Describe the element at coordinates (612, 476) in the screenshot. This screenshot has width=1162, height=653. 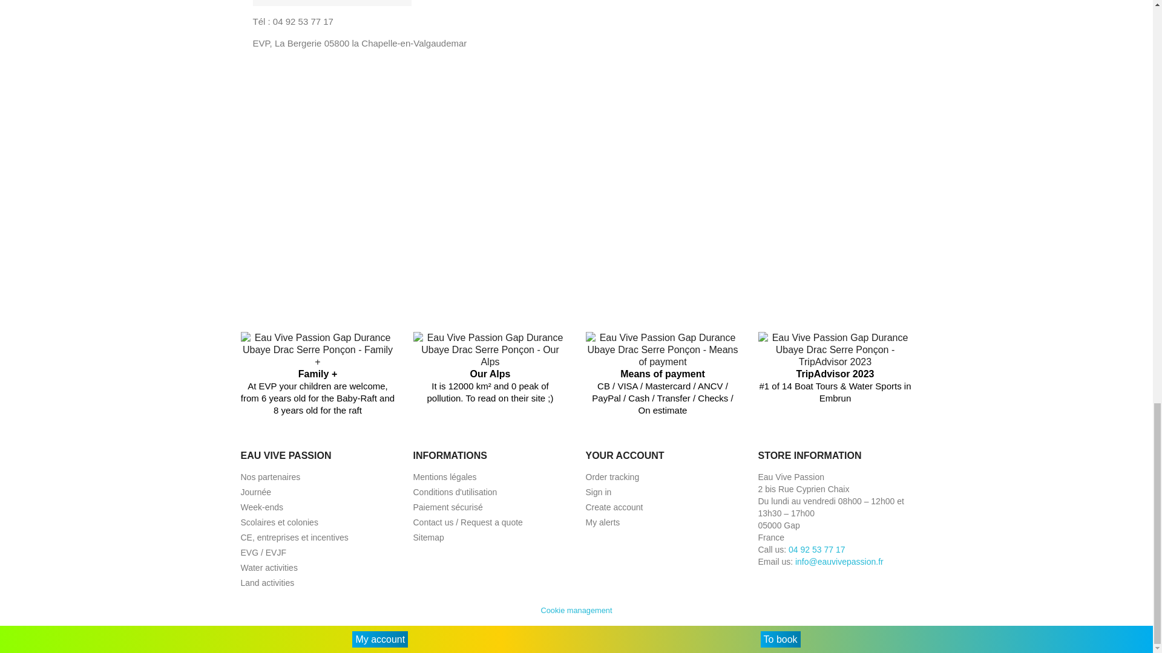
I see `Order tracking` at that location.